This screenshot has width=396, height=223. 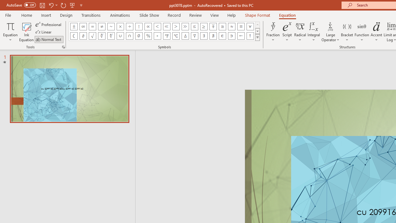 What do you see at coordinates (250, 36) in the screenshot?
I see `Equation Symbol Up Arrow` at bounding box center [250, 36].